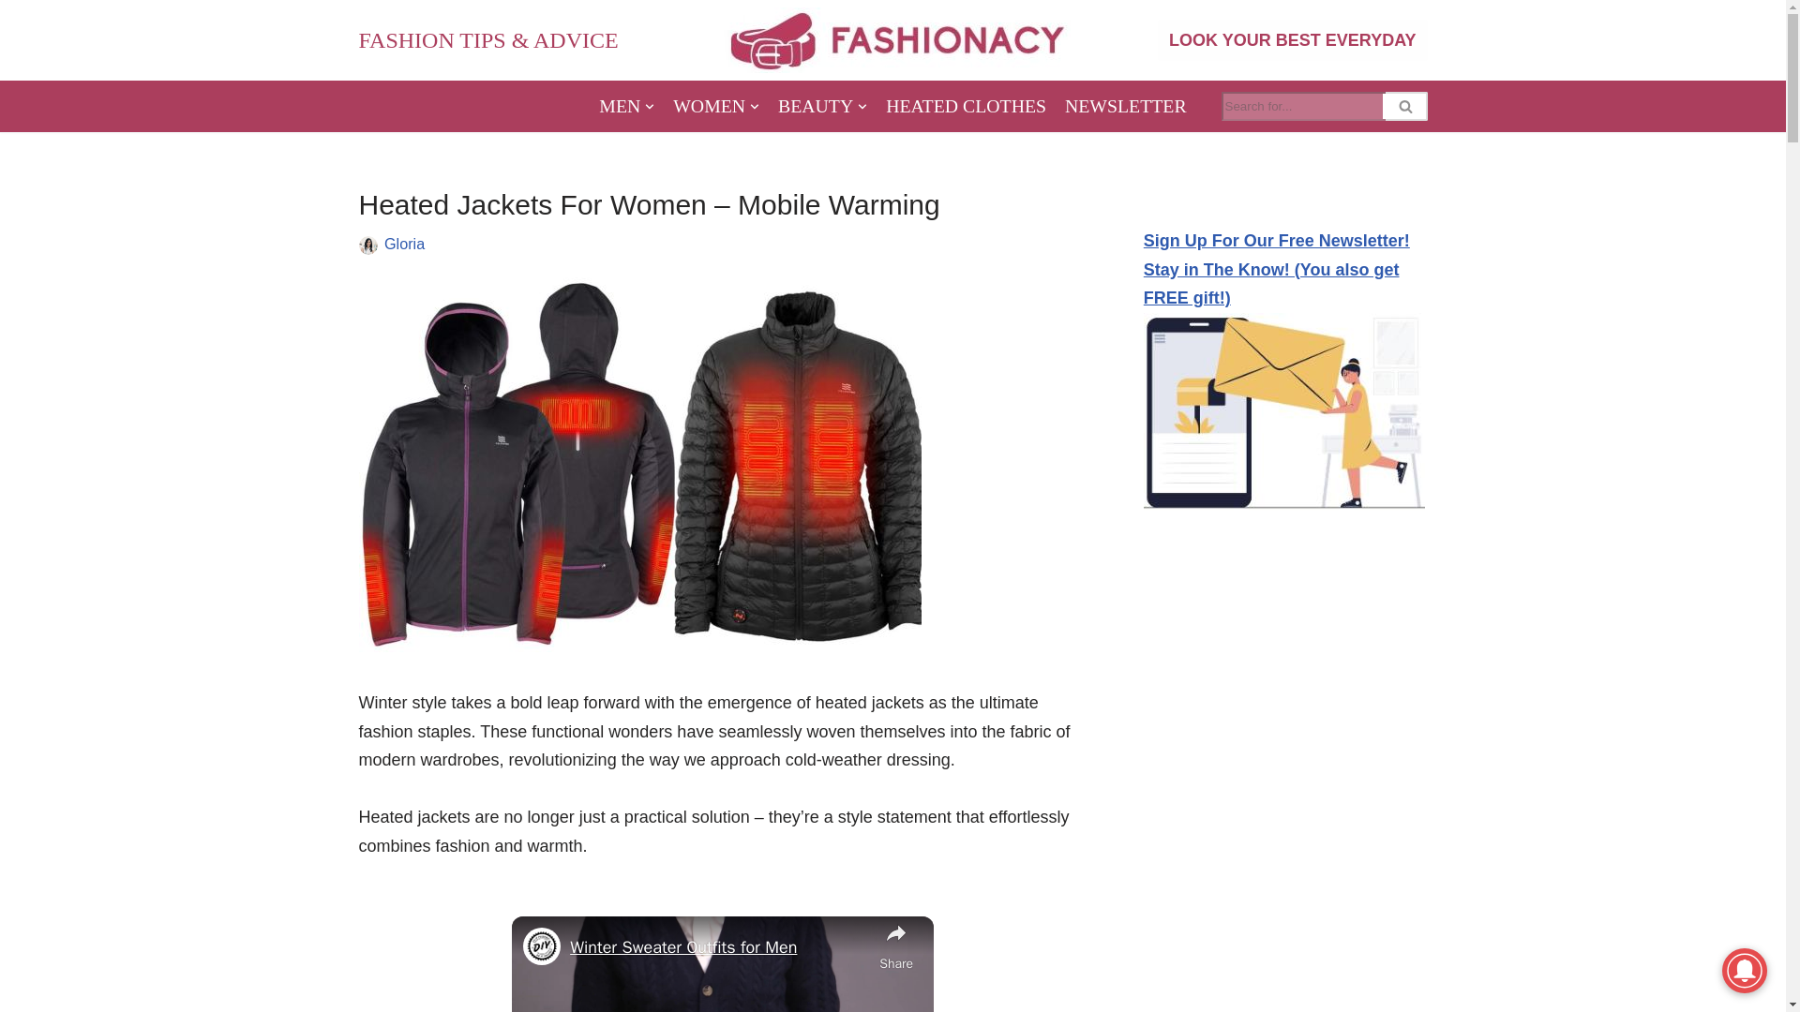 Image resolution: width=1800 pixels, height=1012 pixels. What do you see at coordinates (405, 243) in the screenshot?
I see `Posts by Gloria` at bounding box center [405, 243].